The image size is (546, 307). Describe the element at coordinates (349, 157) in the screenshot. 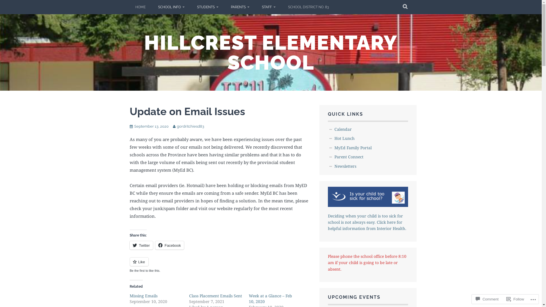

I see `Parent Connect` at that location.